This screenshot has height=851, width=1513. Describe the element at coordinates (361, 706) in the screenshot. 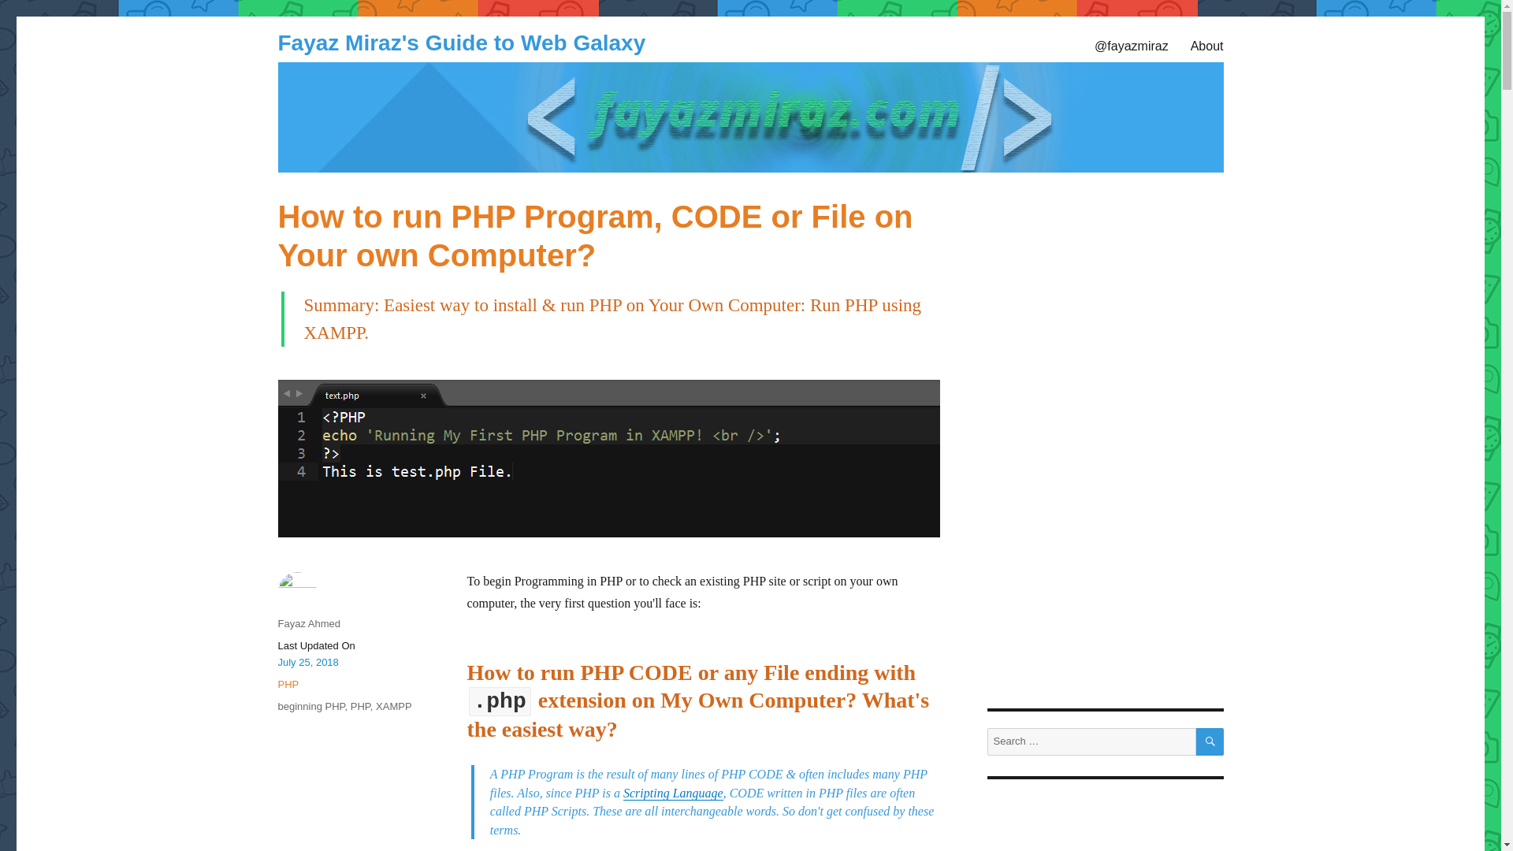

I see `PHP` at that location.